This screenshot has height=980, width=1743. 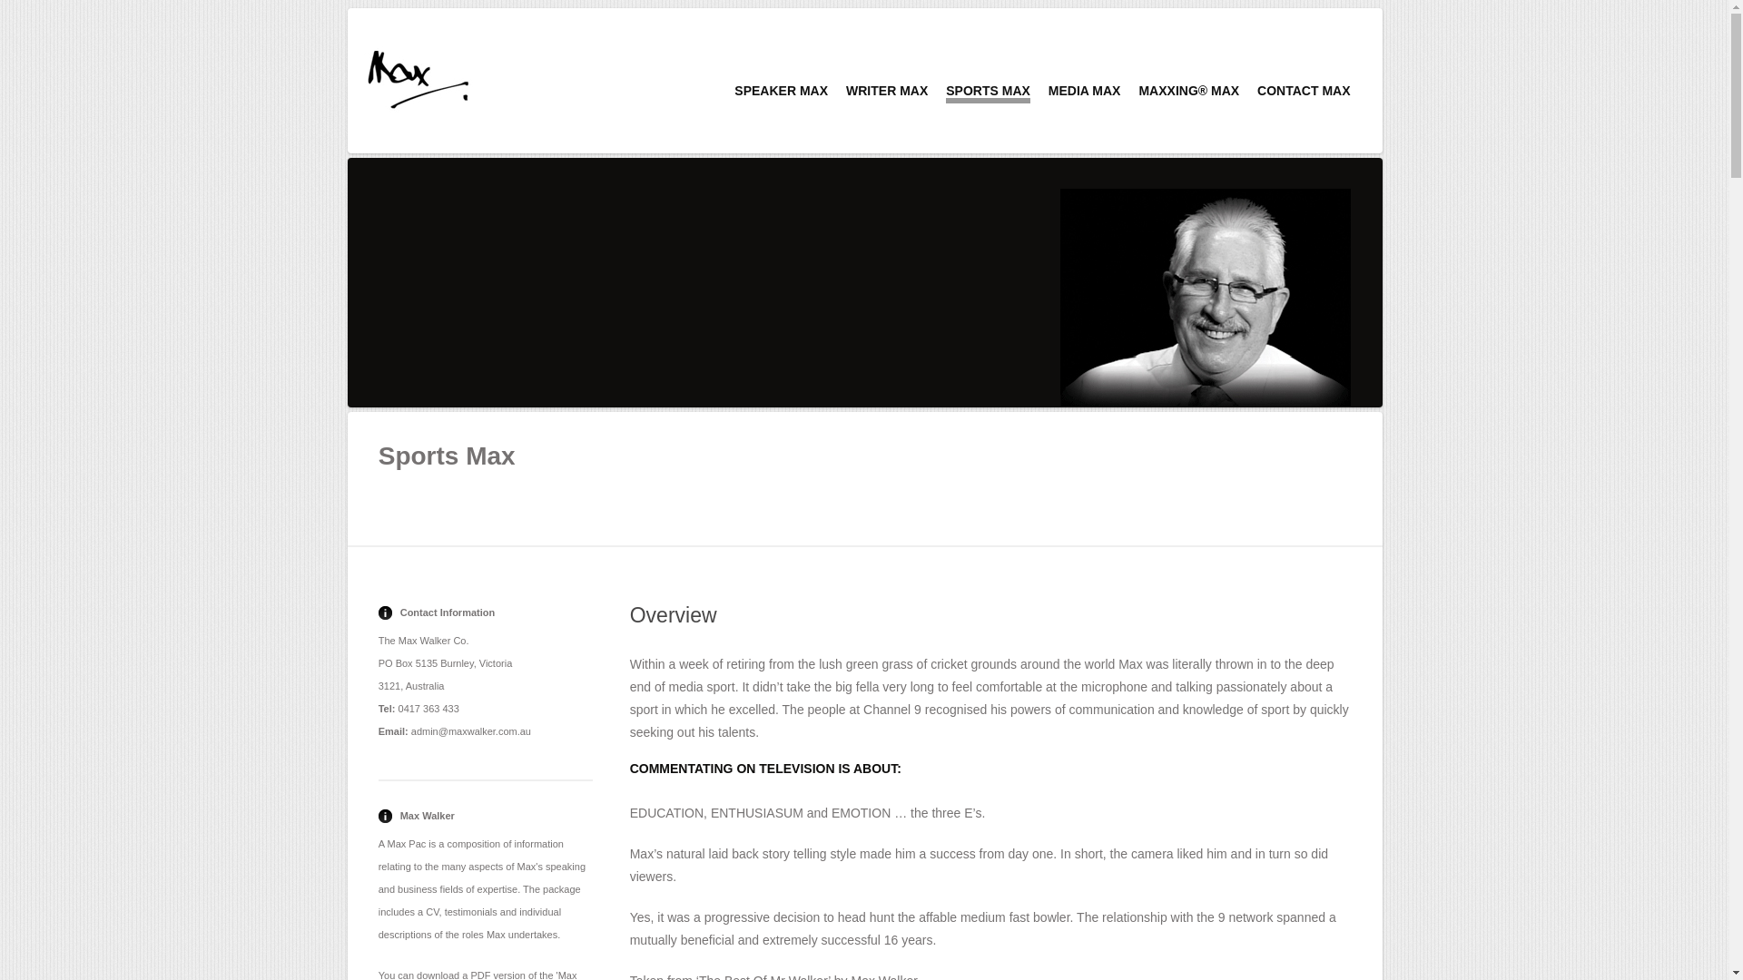 What do you see at coordinates (887, 91) in the screenshot?
I see `WRITER MAX` at bounding box center [887, 91].